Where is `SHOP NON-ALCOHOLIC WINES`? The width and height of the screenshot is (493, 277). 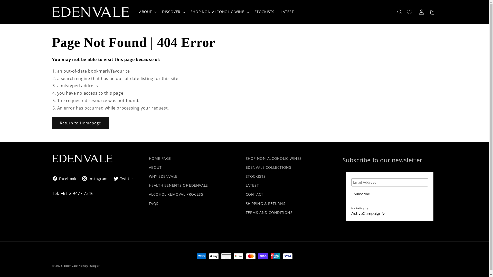
SHOP NON-ALCOHOLIC WINES is located at coordinates (273, 159).